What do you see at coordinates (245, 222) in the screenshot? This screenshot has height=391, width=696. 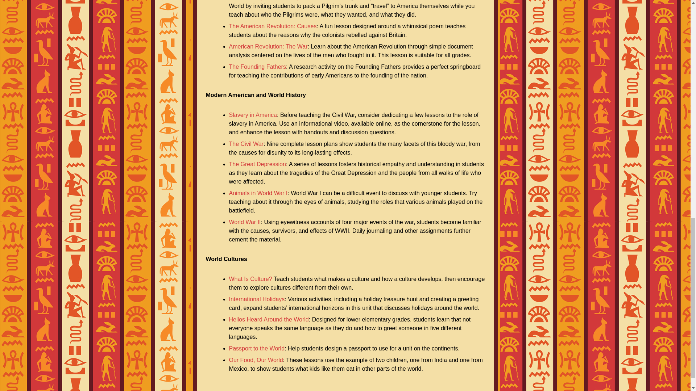 I see `World War II` at bounding box center [245, 222].